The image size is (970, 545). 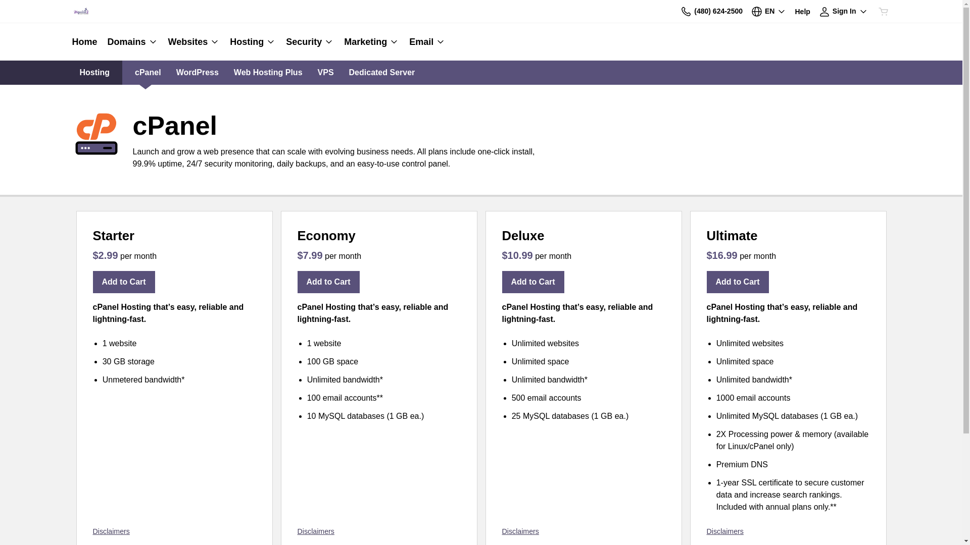 What do you see at coordinates (315, 532) in the screenshot?
I see `Disclaimers` at bounding box center [315, 532].